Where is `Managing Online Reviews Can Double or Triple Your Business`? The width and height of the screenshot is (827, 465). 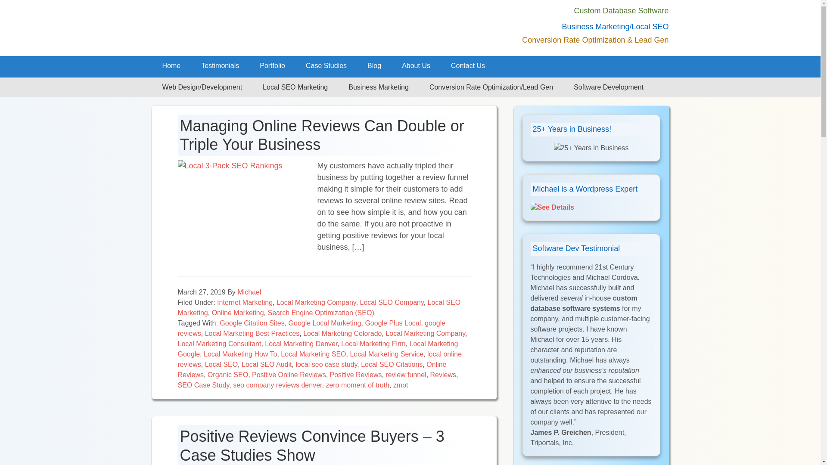 Managing Online Reviews Can Double or Triple Your Business is located at coordinates (322, 135).